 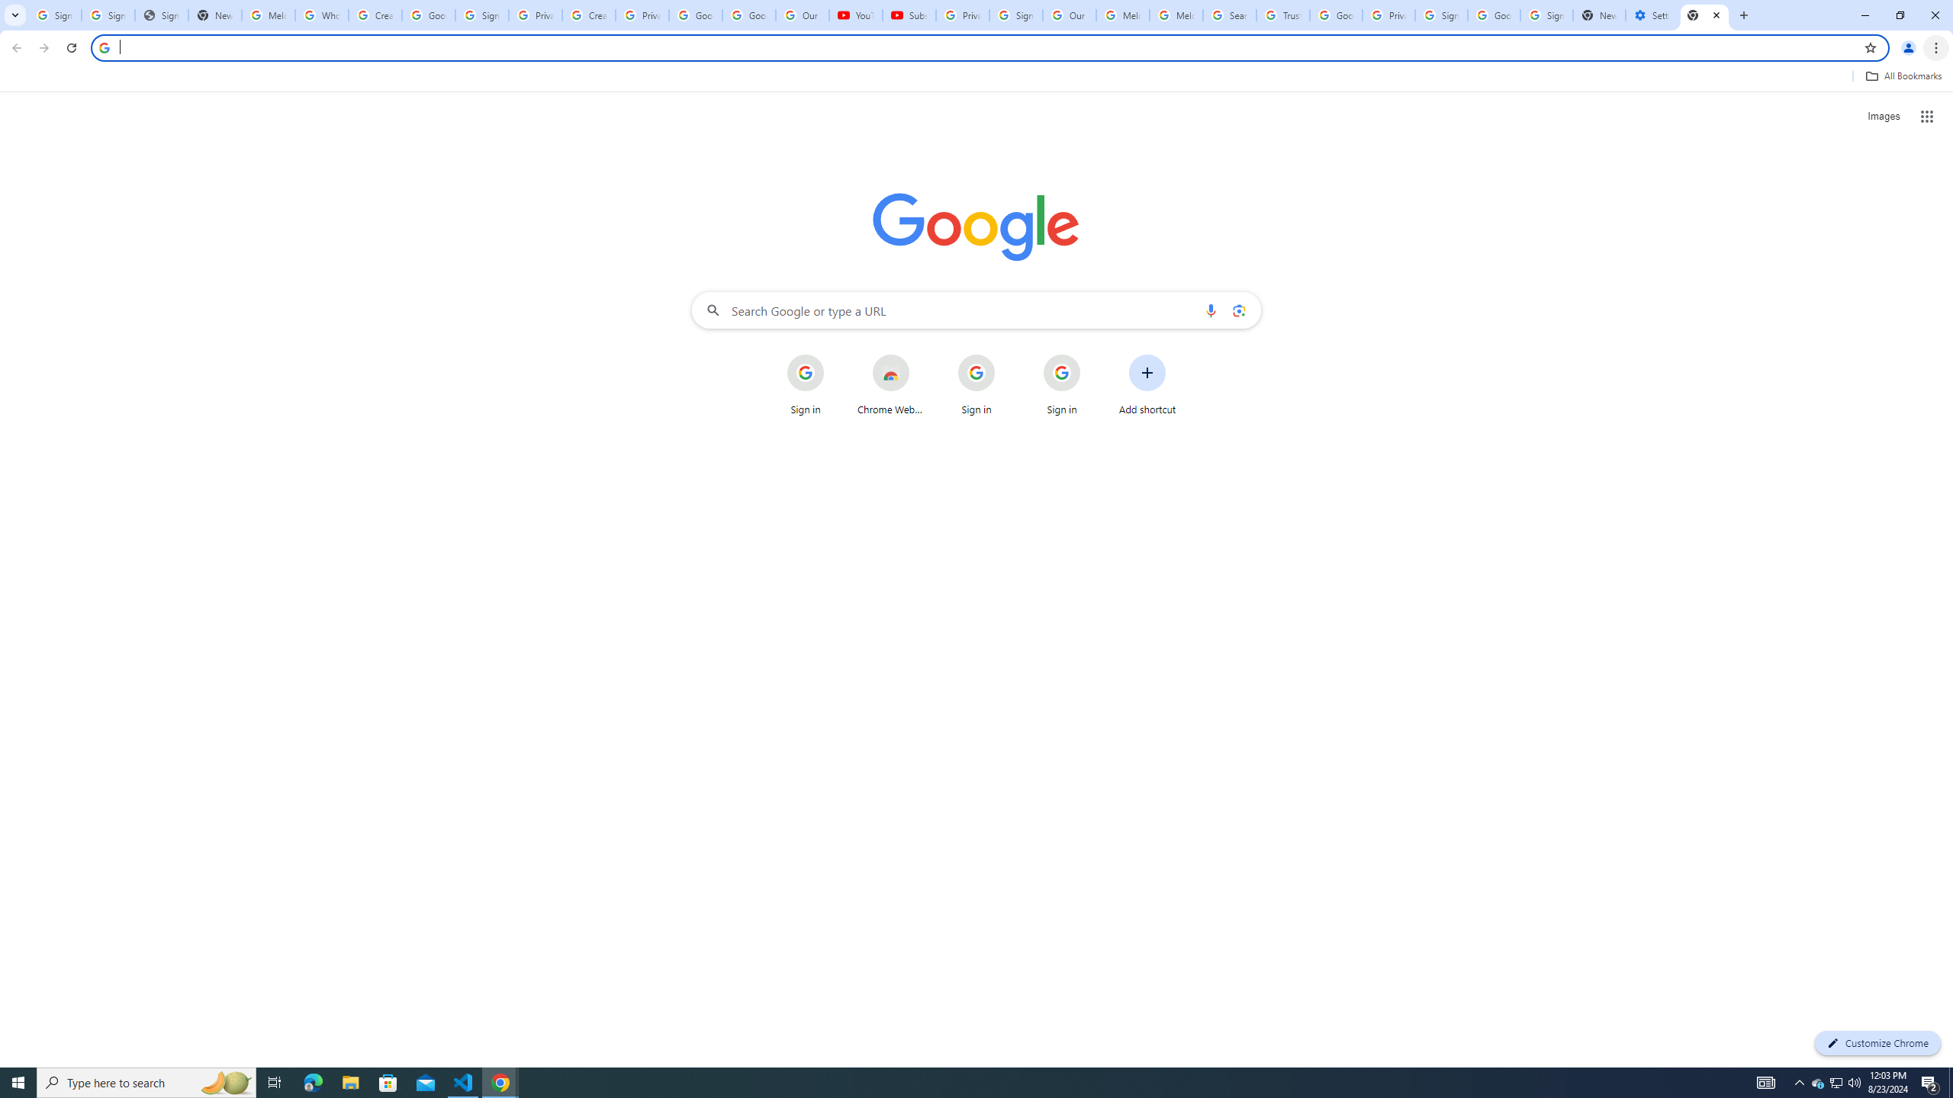 What do you see at coordinates (1147, 385) in the screenshot?
I see `Add shortcut` at bounding box center [1147, 385].